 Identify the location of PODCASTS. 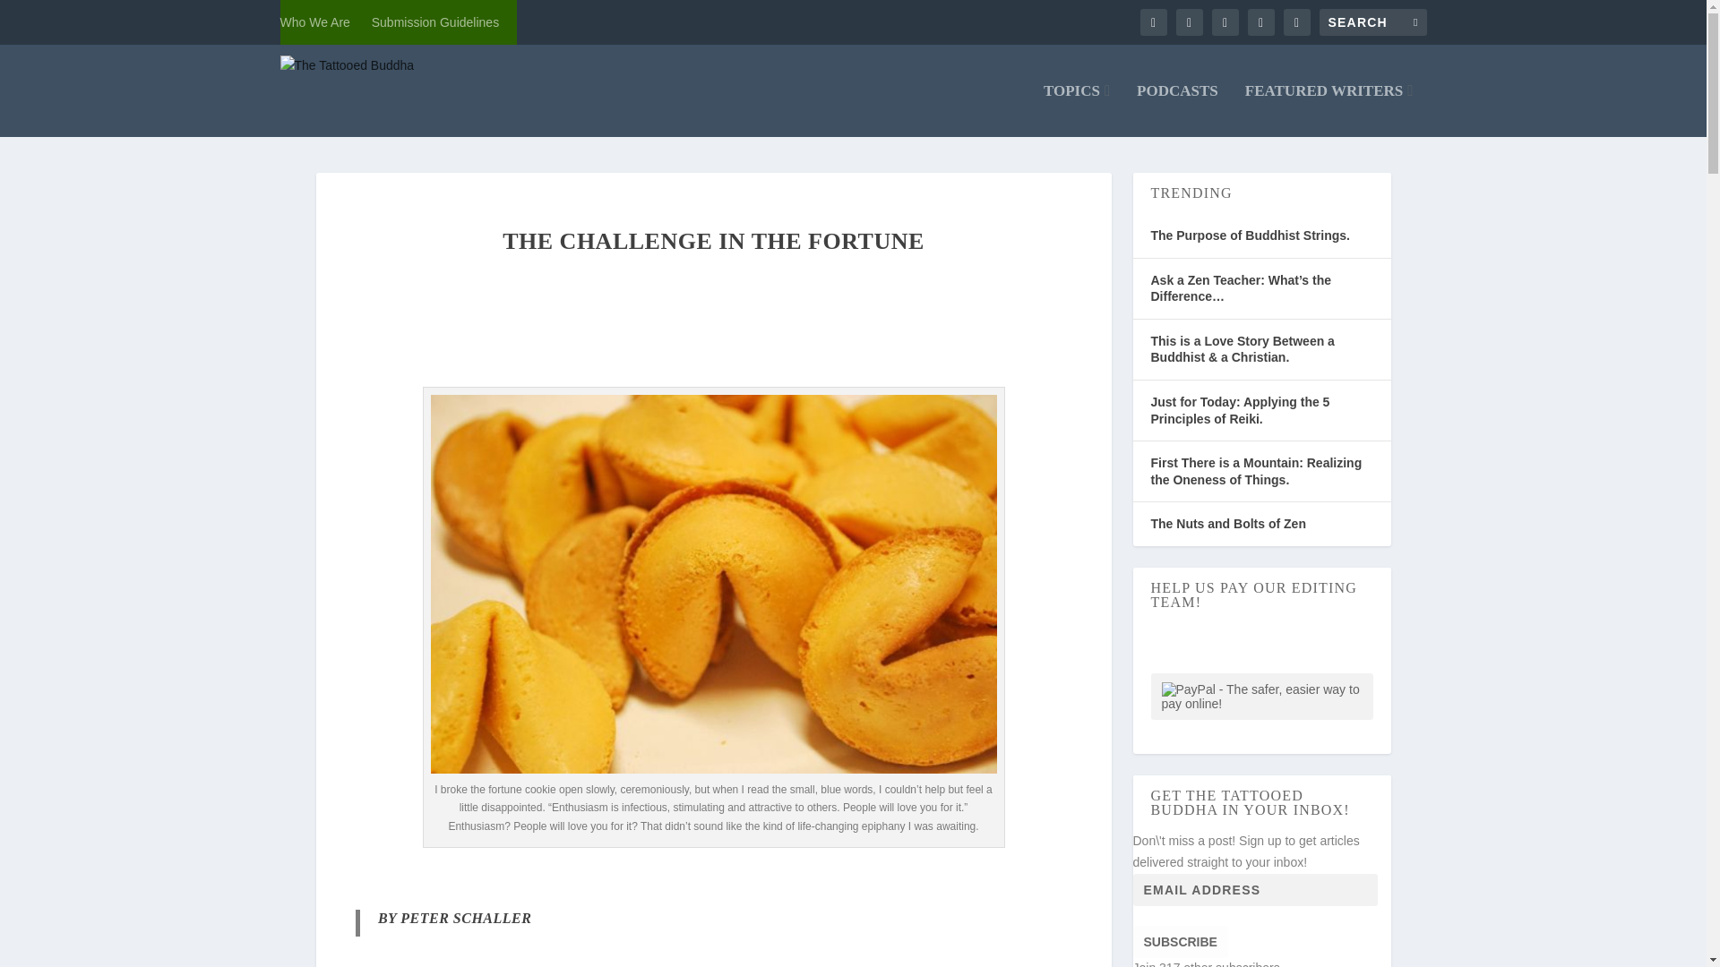
(1177, 110).